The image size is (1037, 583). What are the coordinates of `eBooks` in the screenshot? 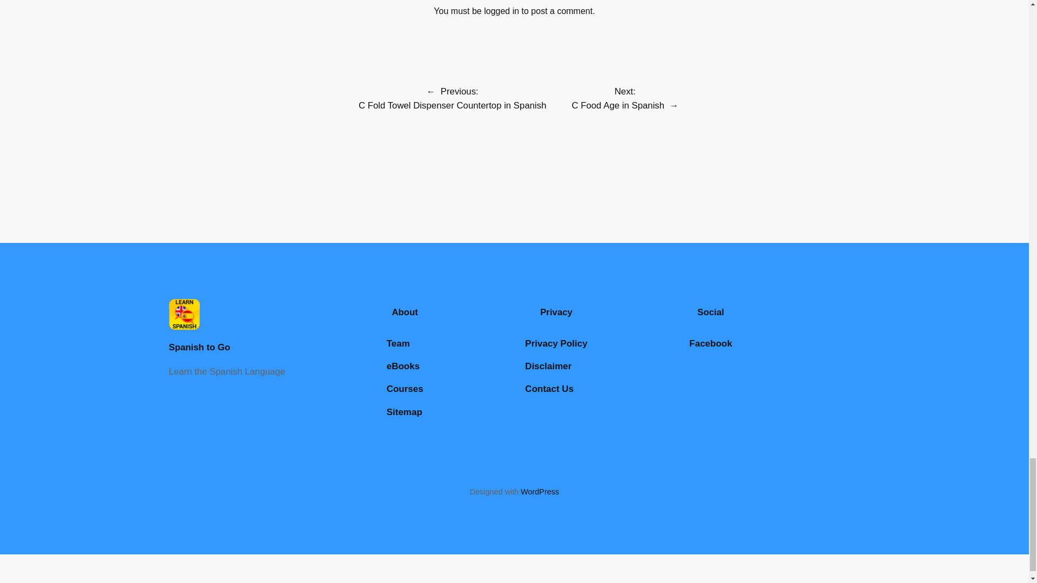 It's located at (403, 367).